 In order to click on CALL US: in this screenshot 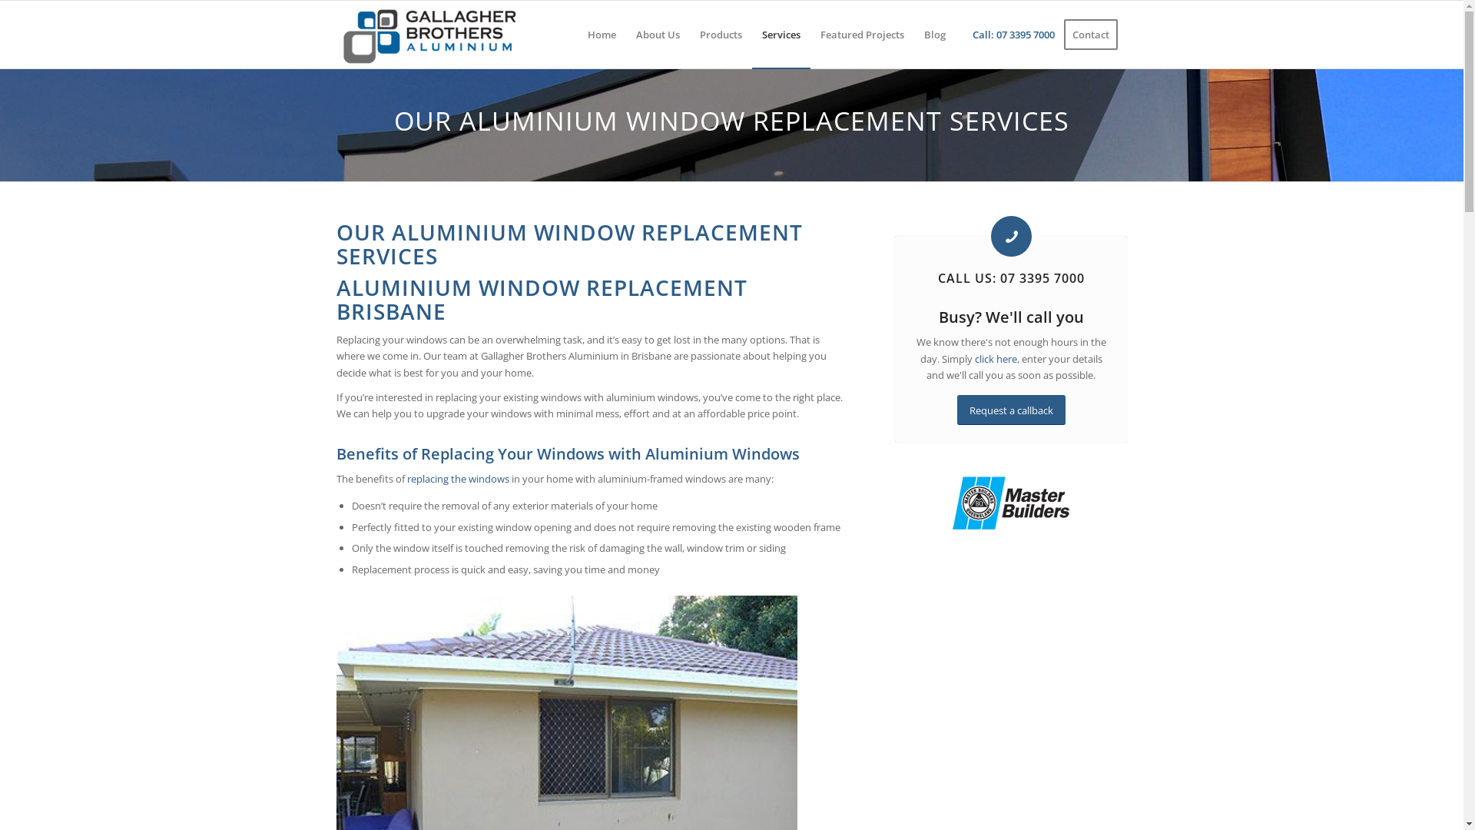, I will do `click(970, 278)`.